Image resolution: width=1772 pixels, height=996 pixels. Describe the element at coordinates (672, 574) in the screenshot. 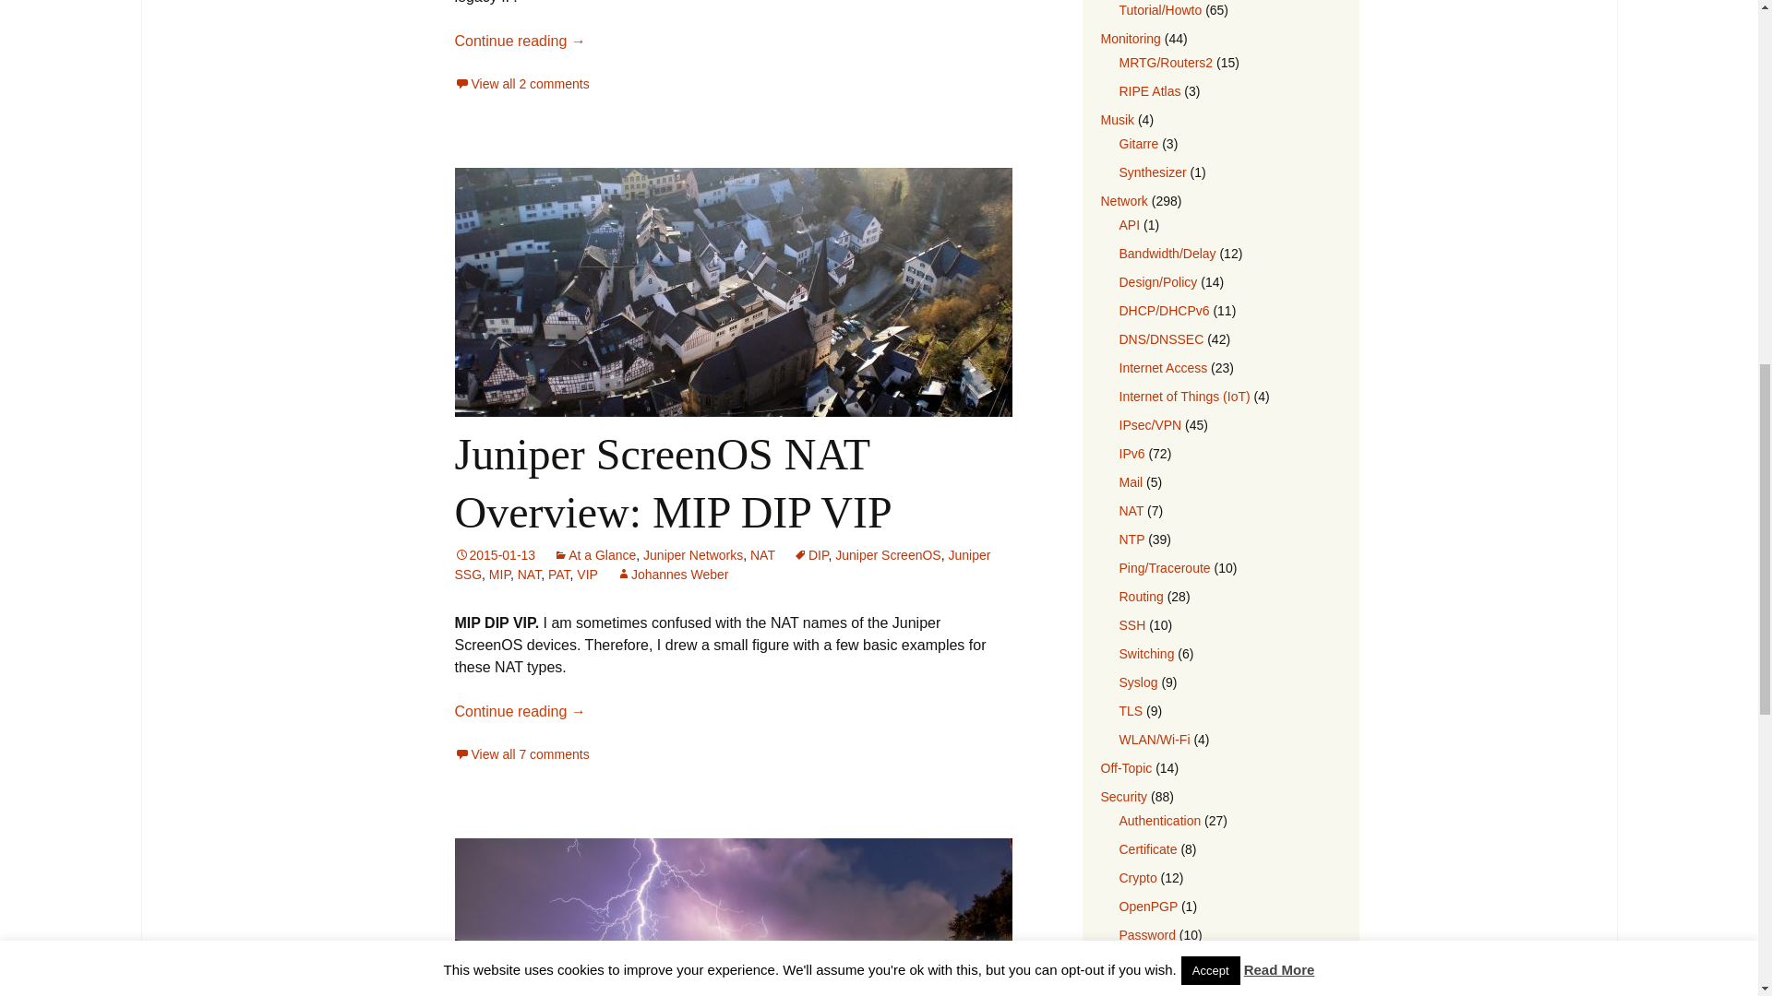

I see `View all posts by Johannes Weber` at that location.